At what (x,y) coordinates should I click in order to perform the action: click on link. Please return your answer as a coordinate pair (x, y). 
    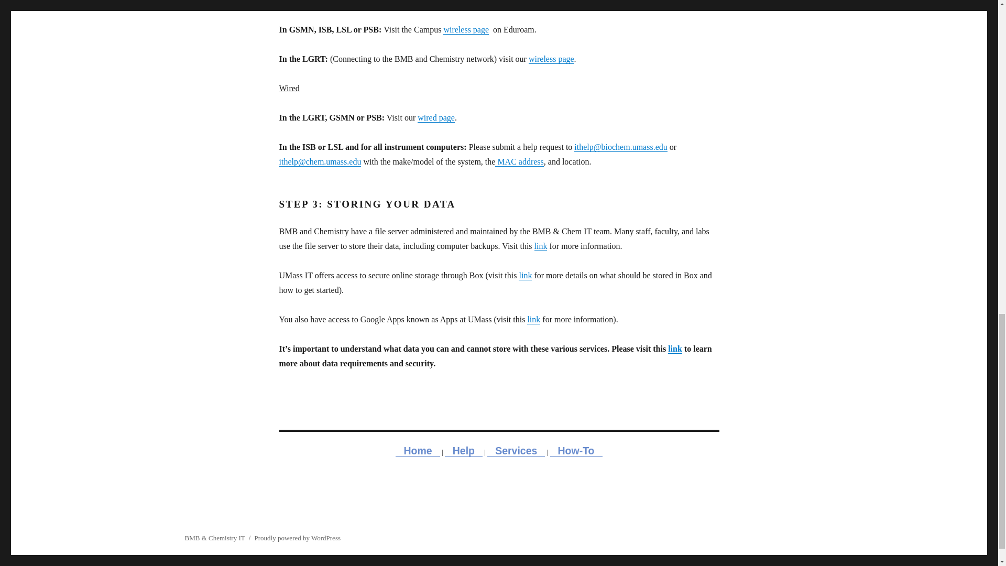
    Looking at the image, I should click on (541, 246).